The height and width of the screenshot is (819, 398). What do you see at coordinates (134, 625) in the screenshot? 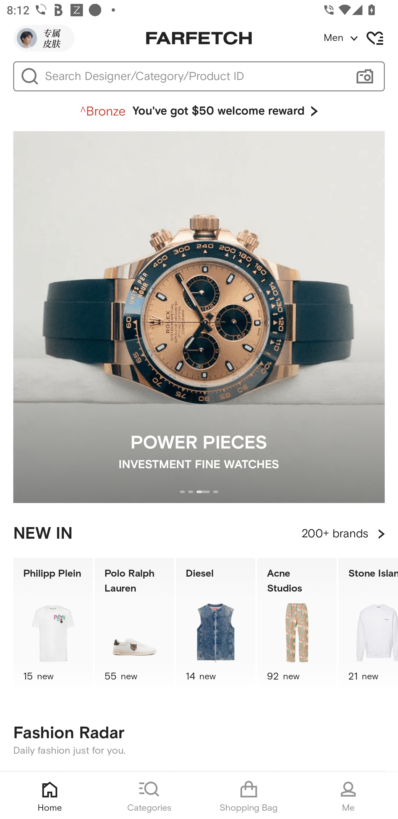
I see `Polo Ralph Lauren 55  new` at bounding box center [134, 625].